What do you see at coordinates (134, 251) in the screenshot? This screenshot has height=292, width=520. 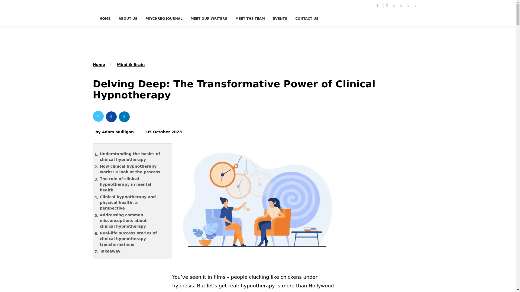 I see `Takeaway` at bounding box center [134, 251].